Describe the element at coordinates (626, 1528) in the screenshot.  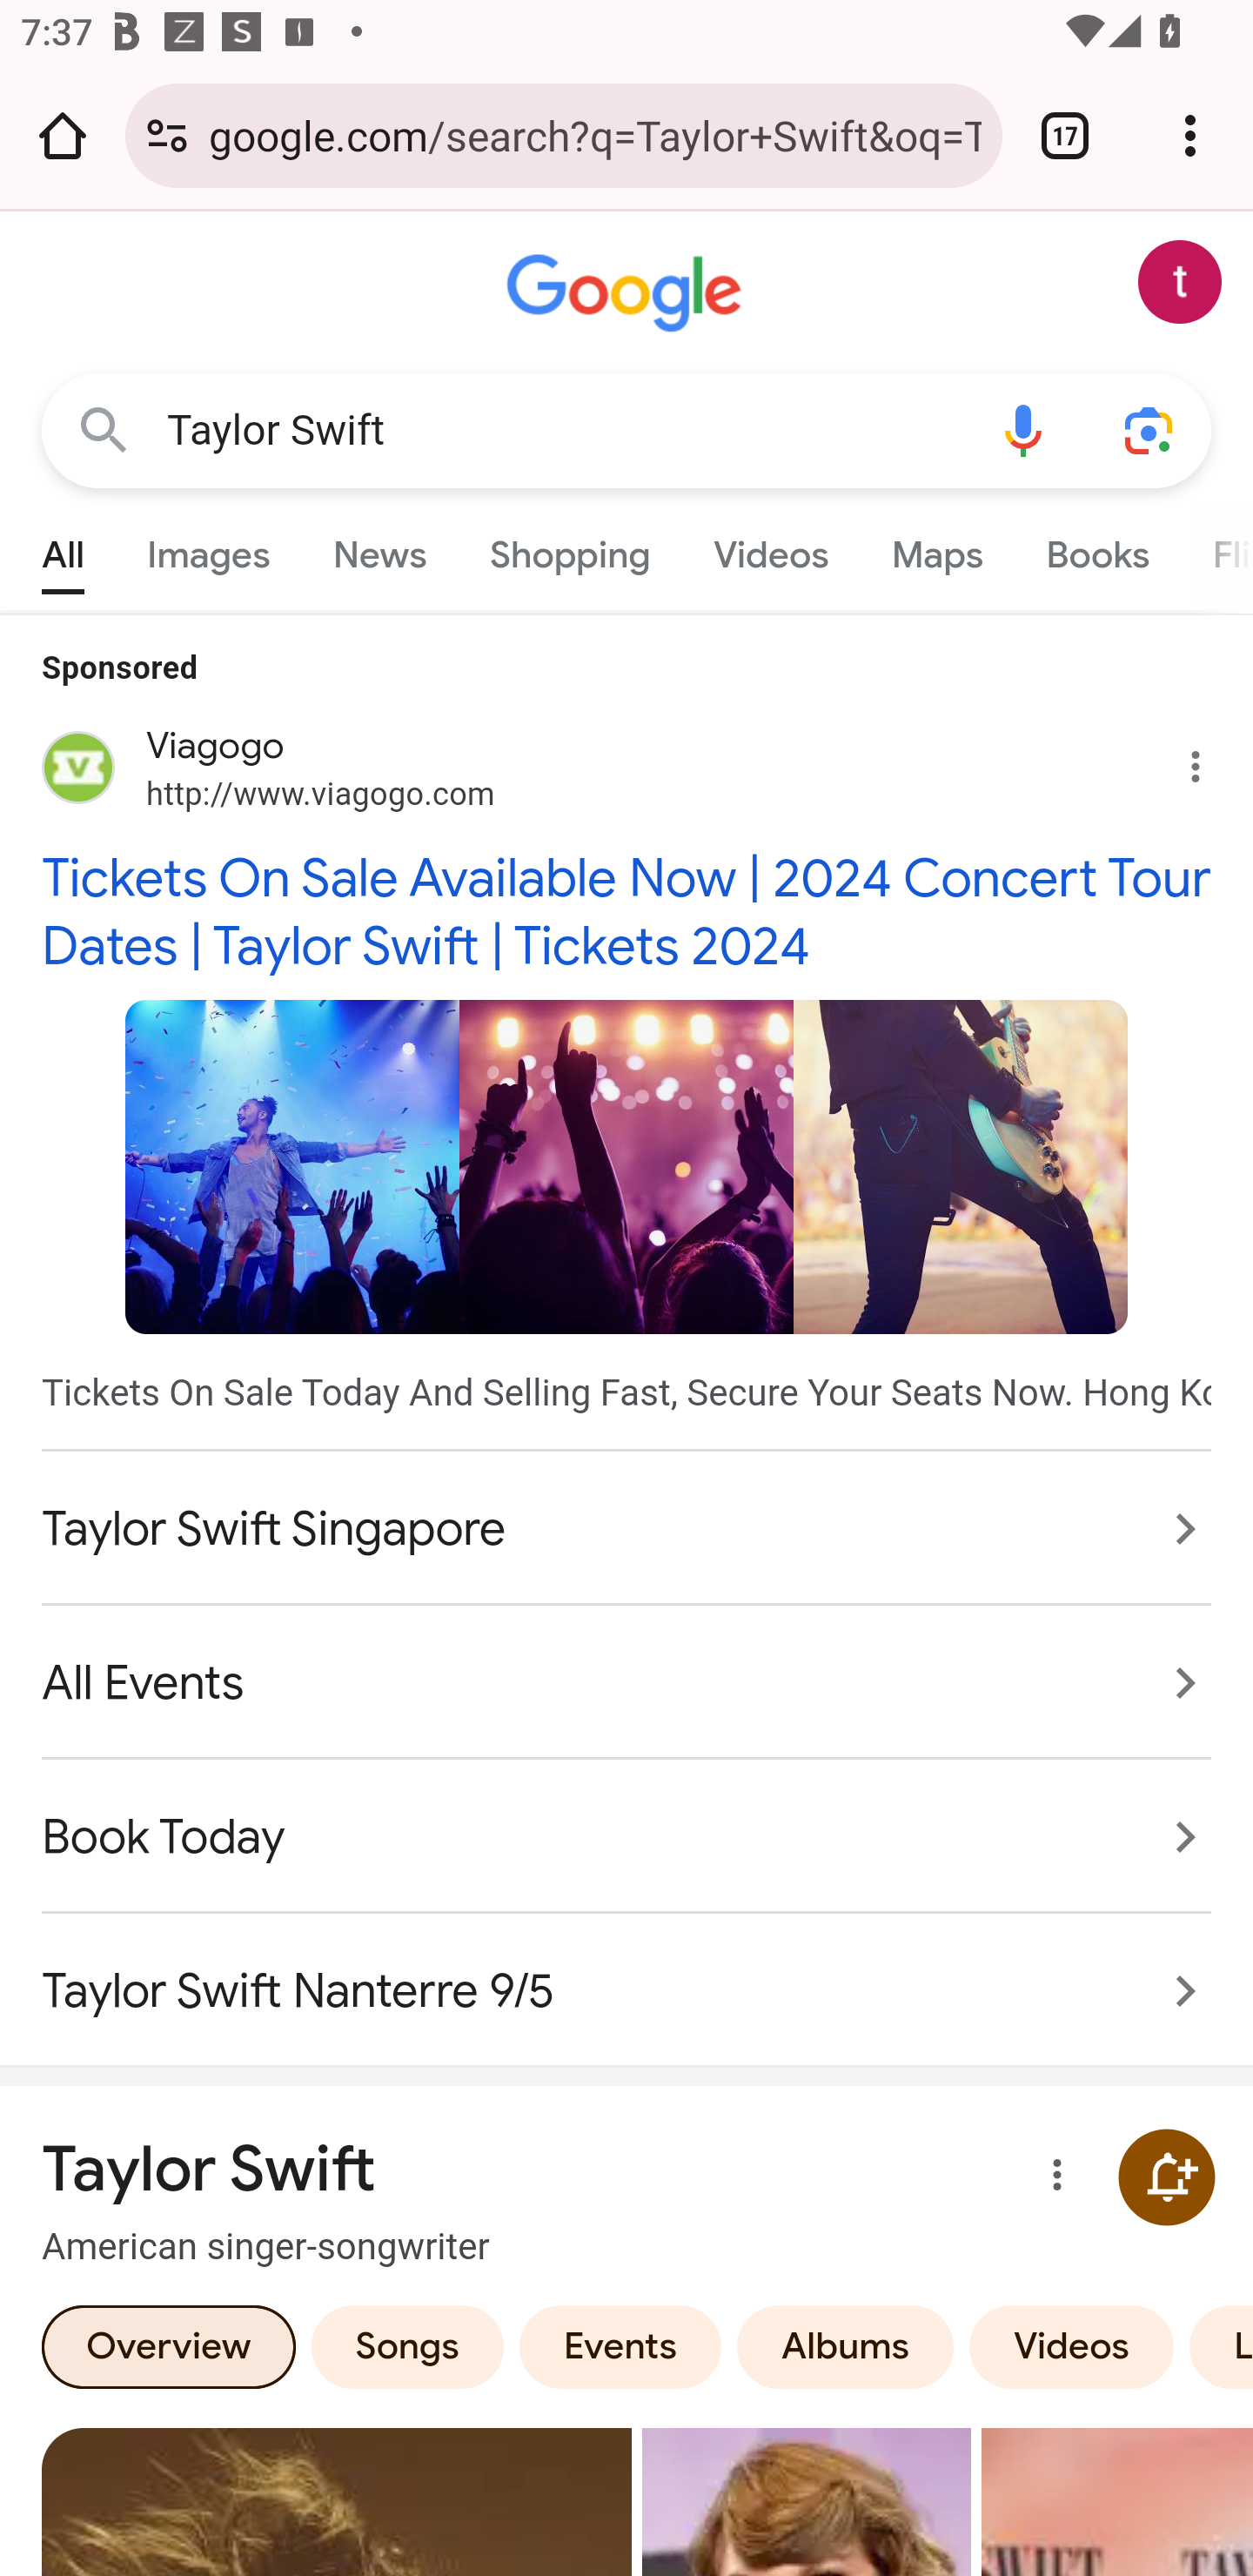
I see `Taylor Swift Singapore` at that location.